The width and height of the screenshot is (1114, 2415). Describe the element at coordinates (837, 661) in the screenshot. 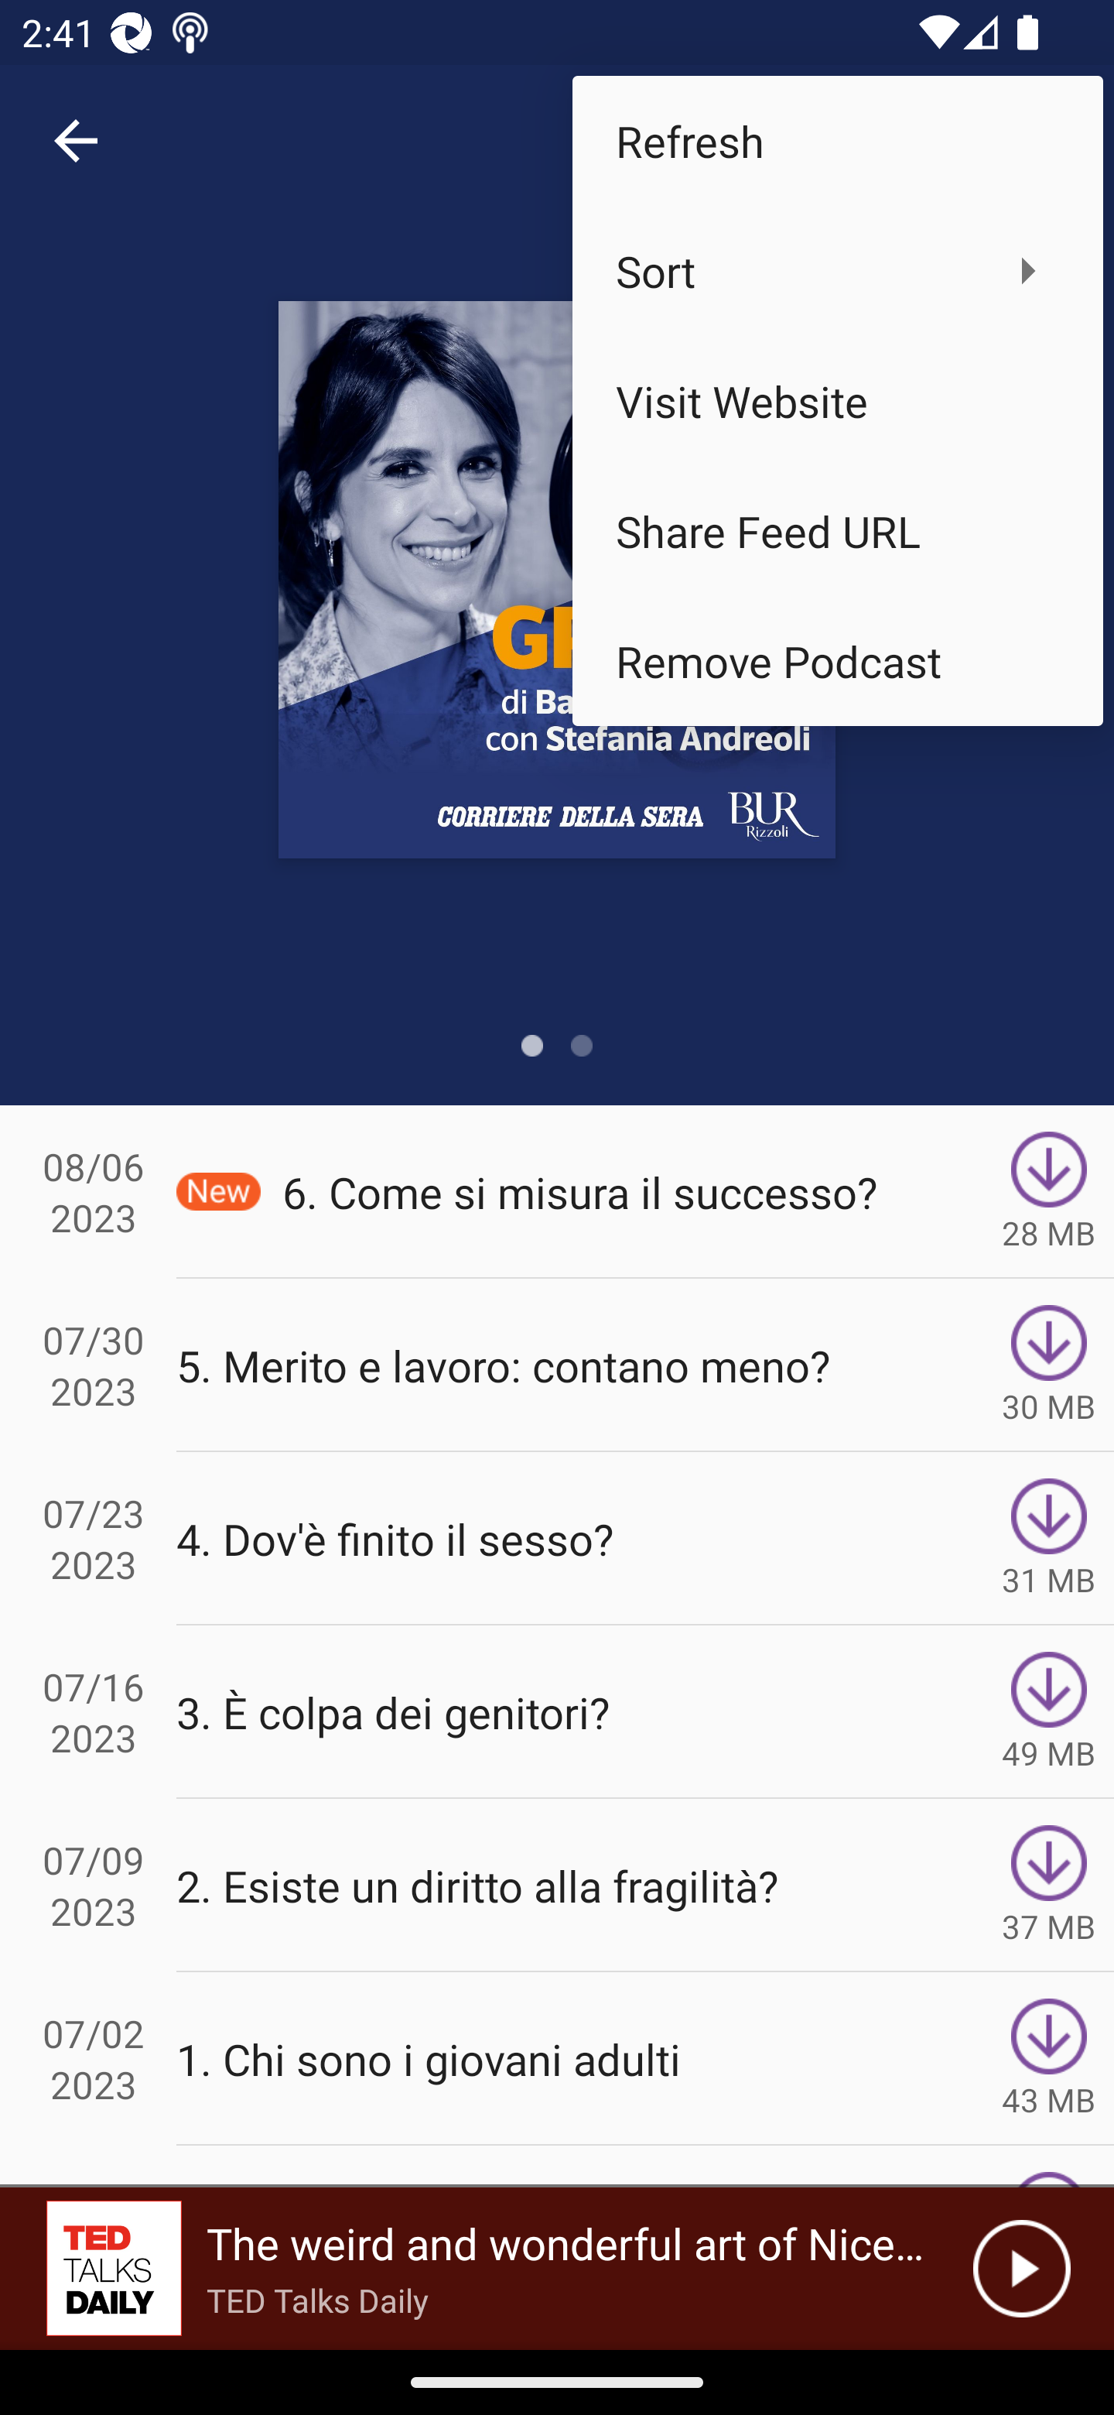

I see `Remove Podcast` at that location.